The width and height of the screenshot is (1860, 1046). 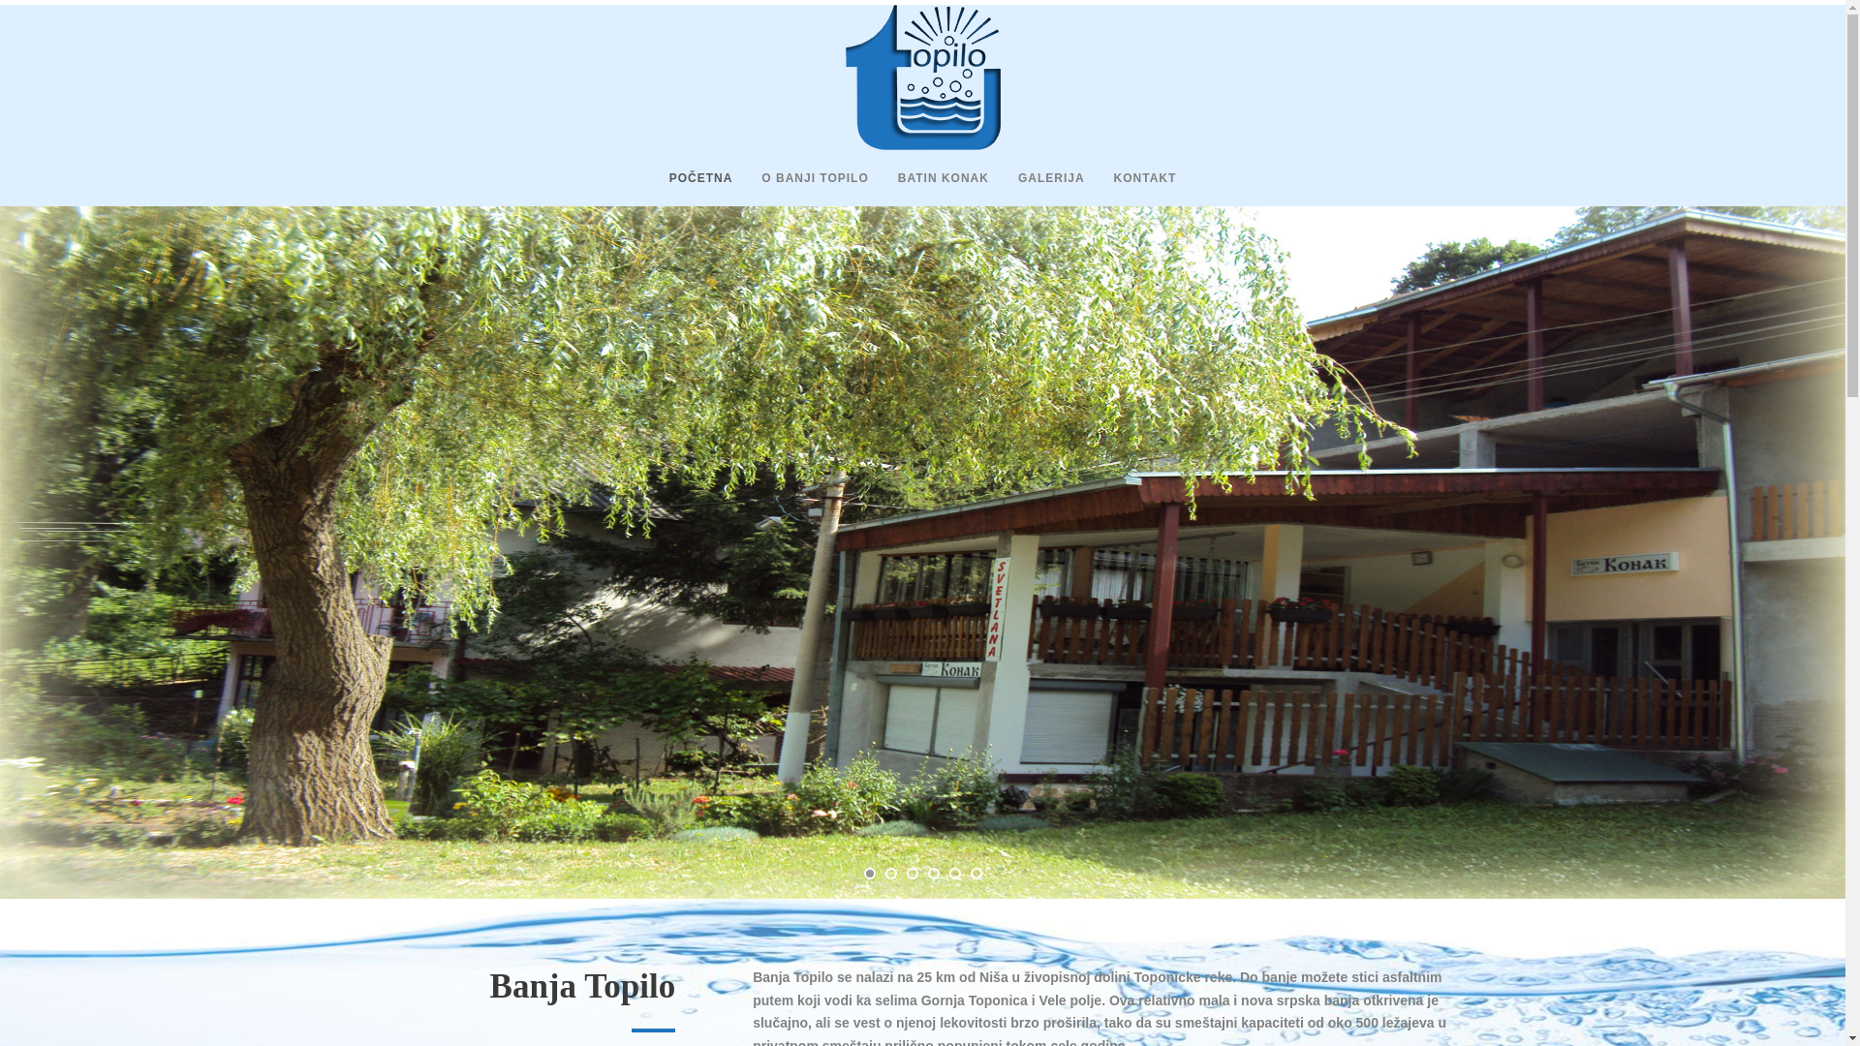 I want to click on KONTAKT, so click(x=1131, y=186).